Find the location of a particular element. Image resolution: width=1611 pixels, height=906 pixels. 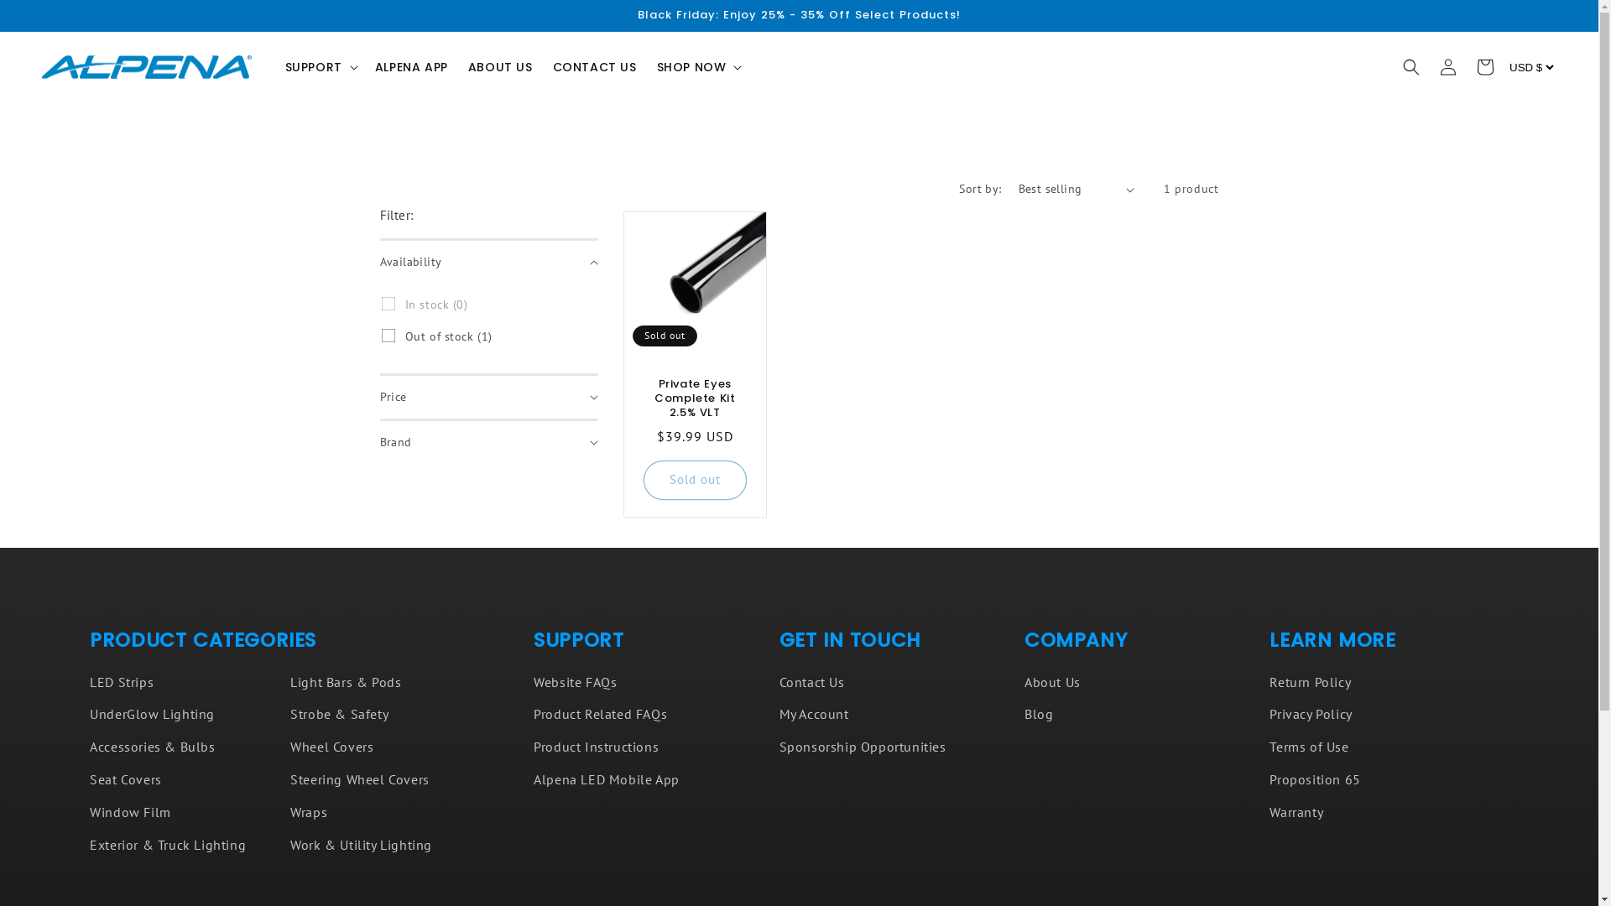

Window Film is located at coordinates (131, 812).